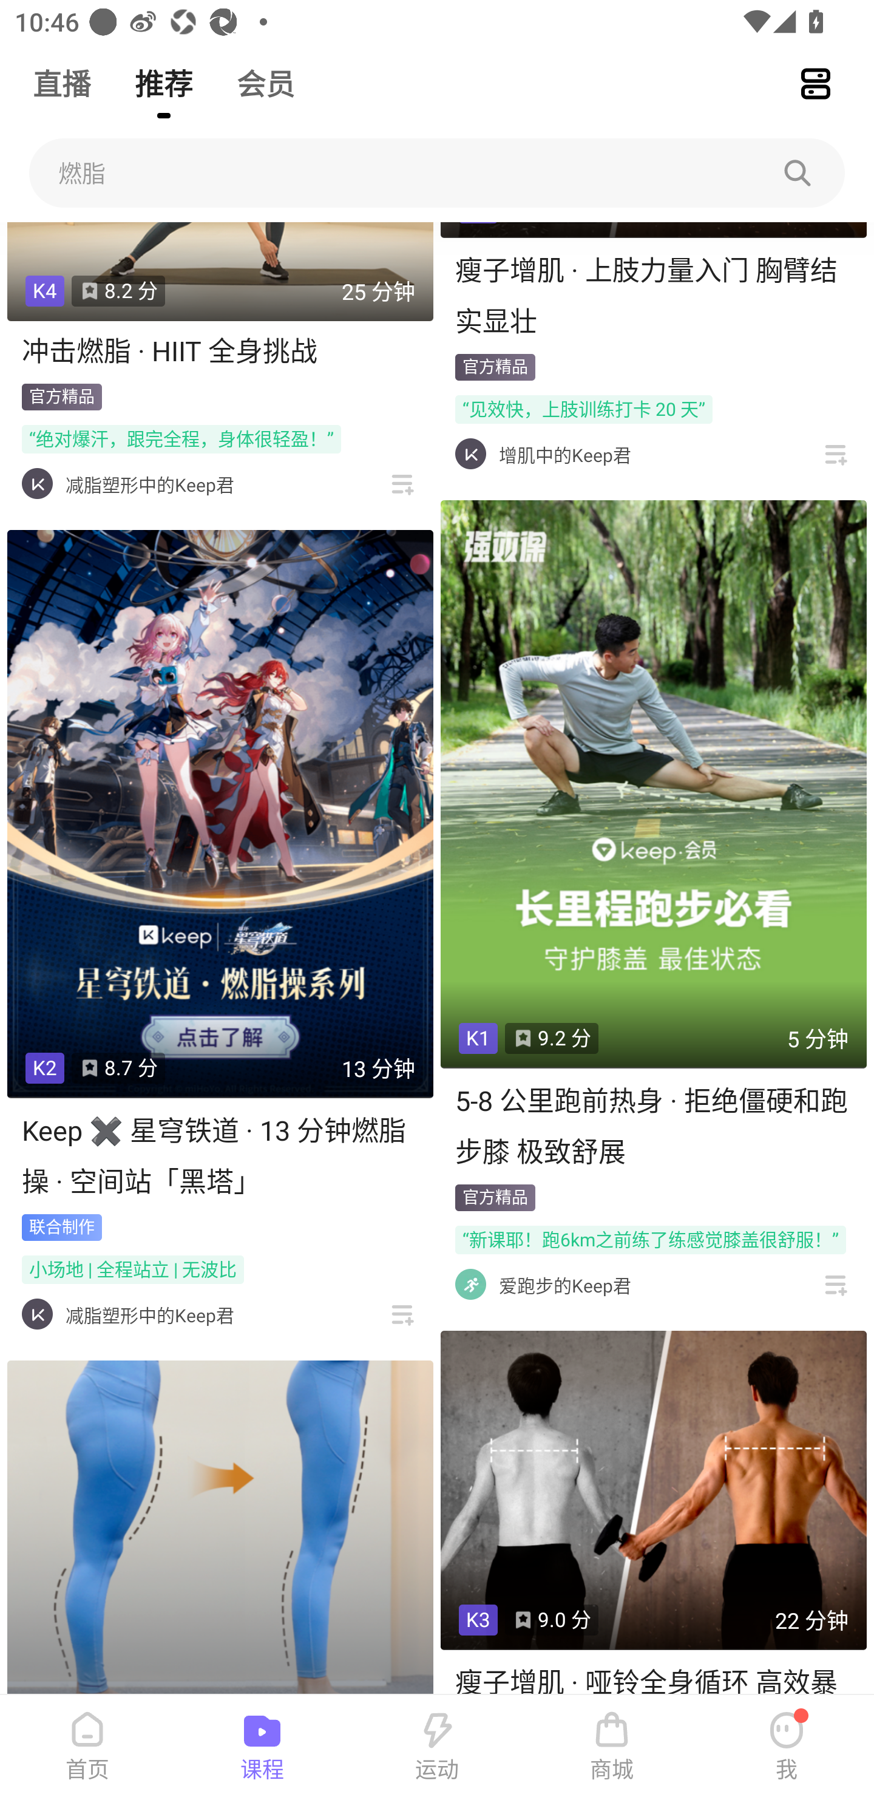 Image resolution: width=874 pixels, height=1797 pixels. Describe the element at coordinates (437, 173) in the screenshot. I see `燃脂` at that location.